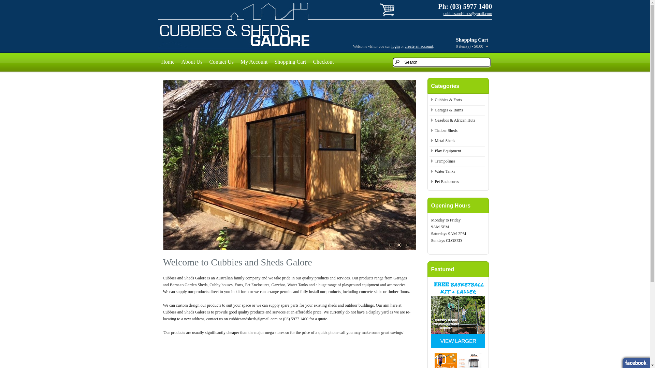 This screenshot has height=368, width=655. What do you see at coordinates (419, 46) in the screenshot?
I see `create an account` at bounding box center [419, 46].